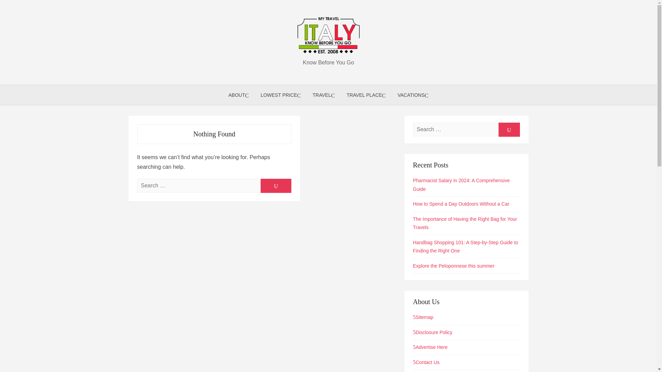  I want to click on VACATIONS, so click(413, 95).